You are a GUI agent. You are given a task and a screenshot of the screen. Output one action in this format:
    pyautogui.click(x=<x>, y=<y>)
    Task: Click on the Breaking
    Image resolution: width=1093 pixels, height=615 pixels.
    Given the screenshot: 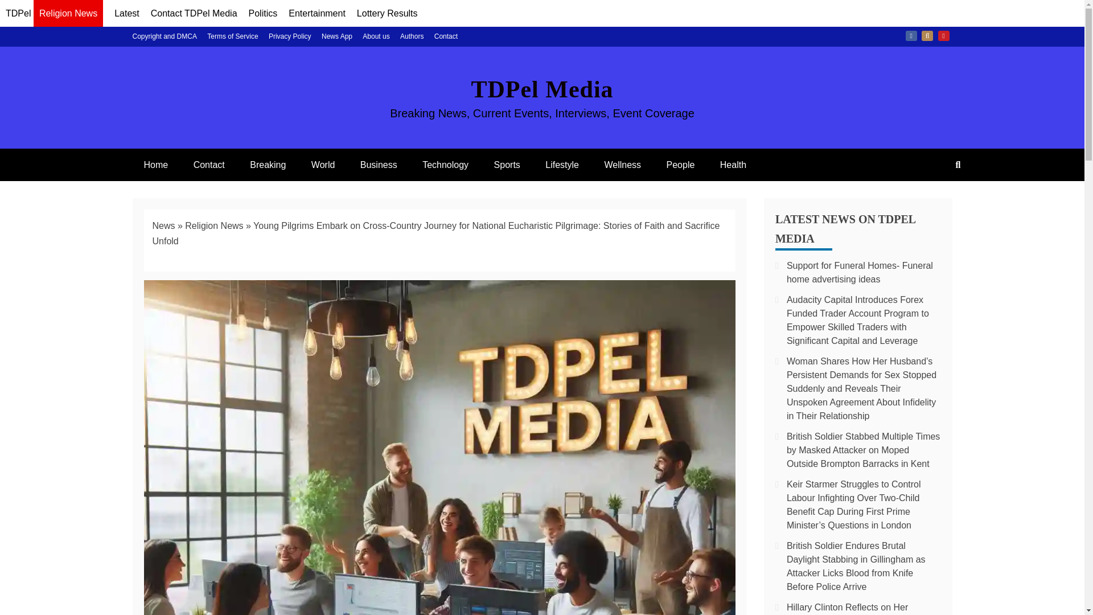 What is the action you would take?
    pyautogui.click(x=268, y=165)
    